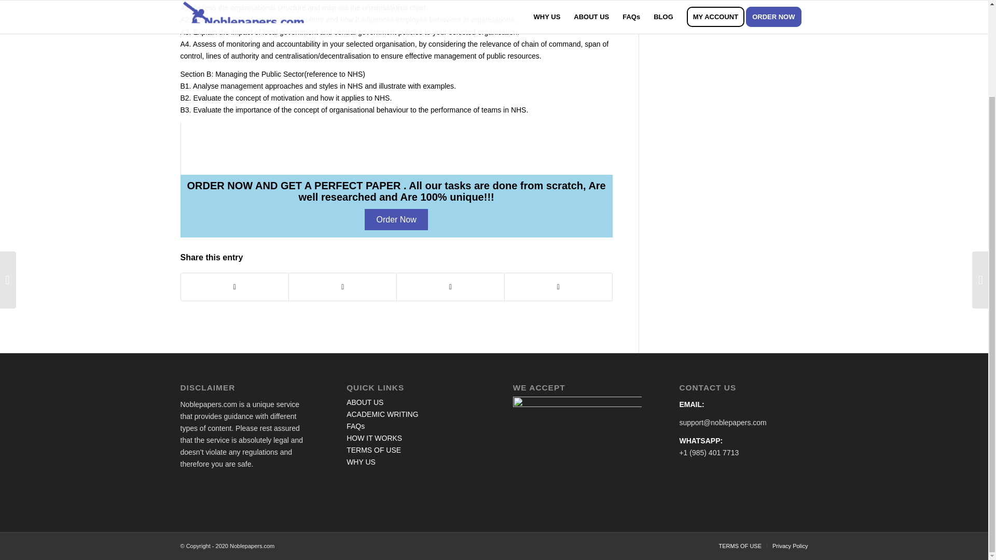 This screenshot has height=560, width=996. Describe the element at coordinates (365, 402) in the screenshot. I see `ABOUT US` at that location.